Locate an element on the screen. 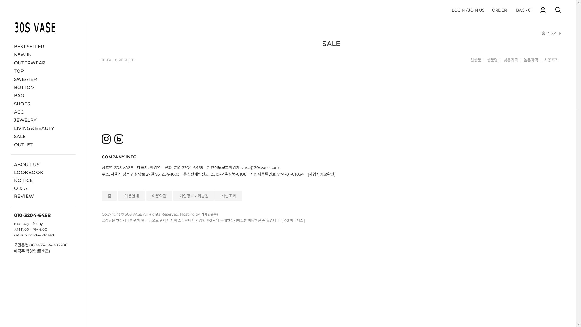 This screenshot has width=581, height=327. BOTTOM is located at coordinates (43, 87).